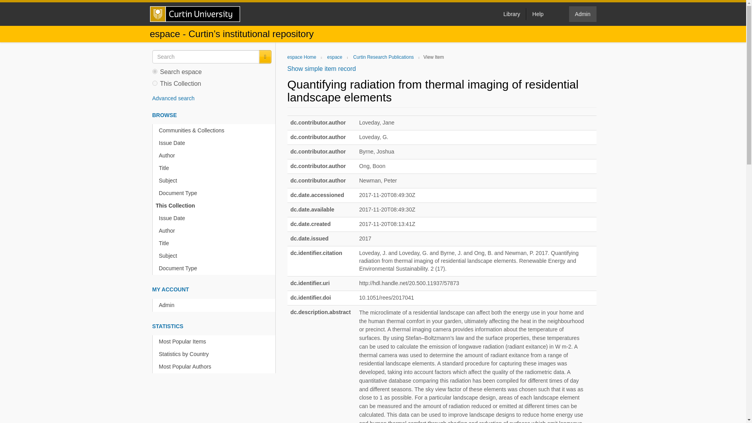  What do you see at coordinates (215, 231) in the screenshot?
I see `Author` at bounding box center [215, 231].